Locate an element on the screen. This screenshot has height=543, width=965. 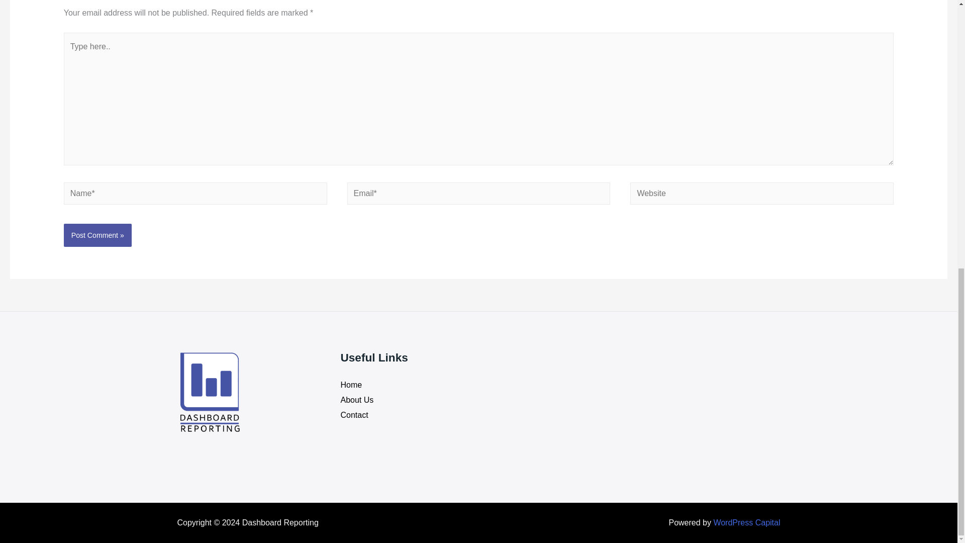
Contact is located at coordinates (354, 414).